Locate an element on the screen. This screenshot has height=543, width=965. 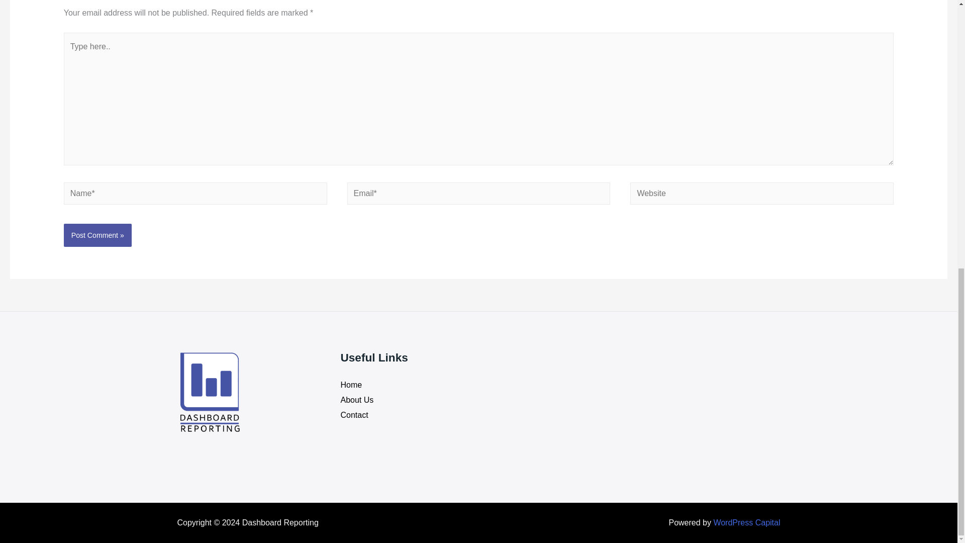
Contact is located at coordinates (354, 414).